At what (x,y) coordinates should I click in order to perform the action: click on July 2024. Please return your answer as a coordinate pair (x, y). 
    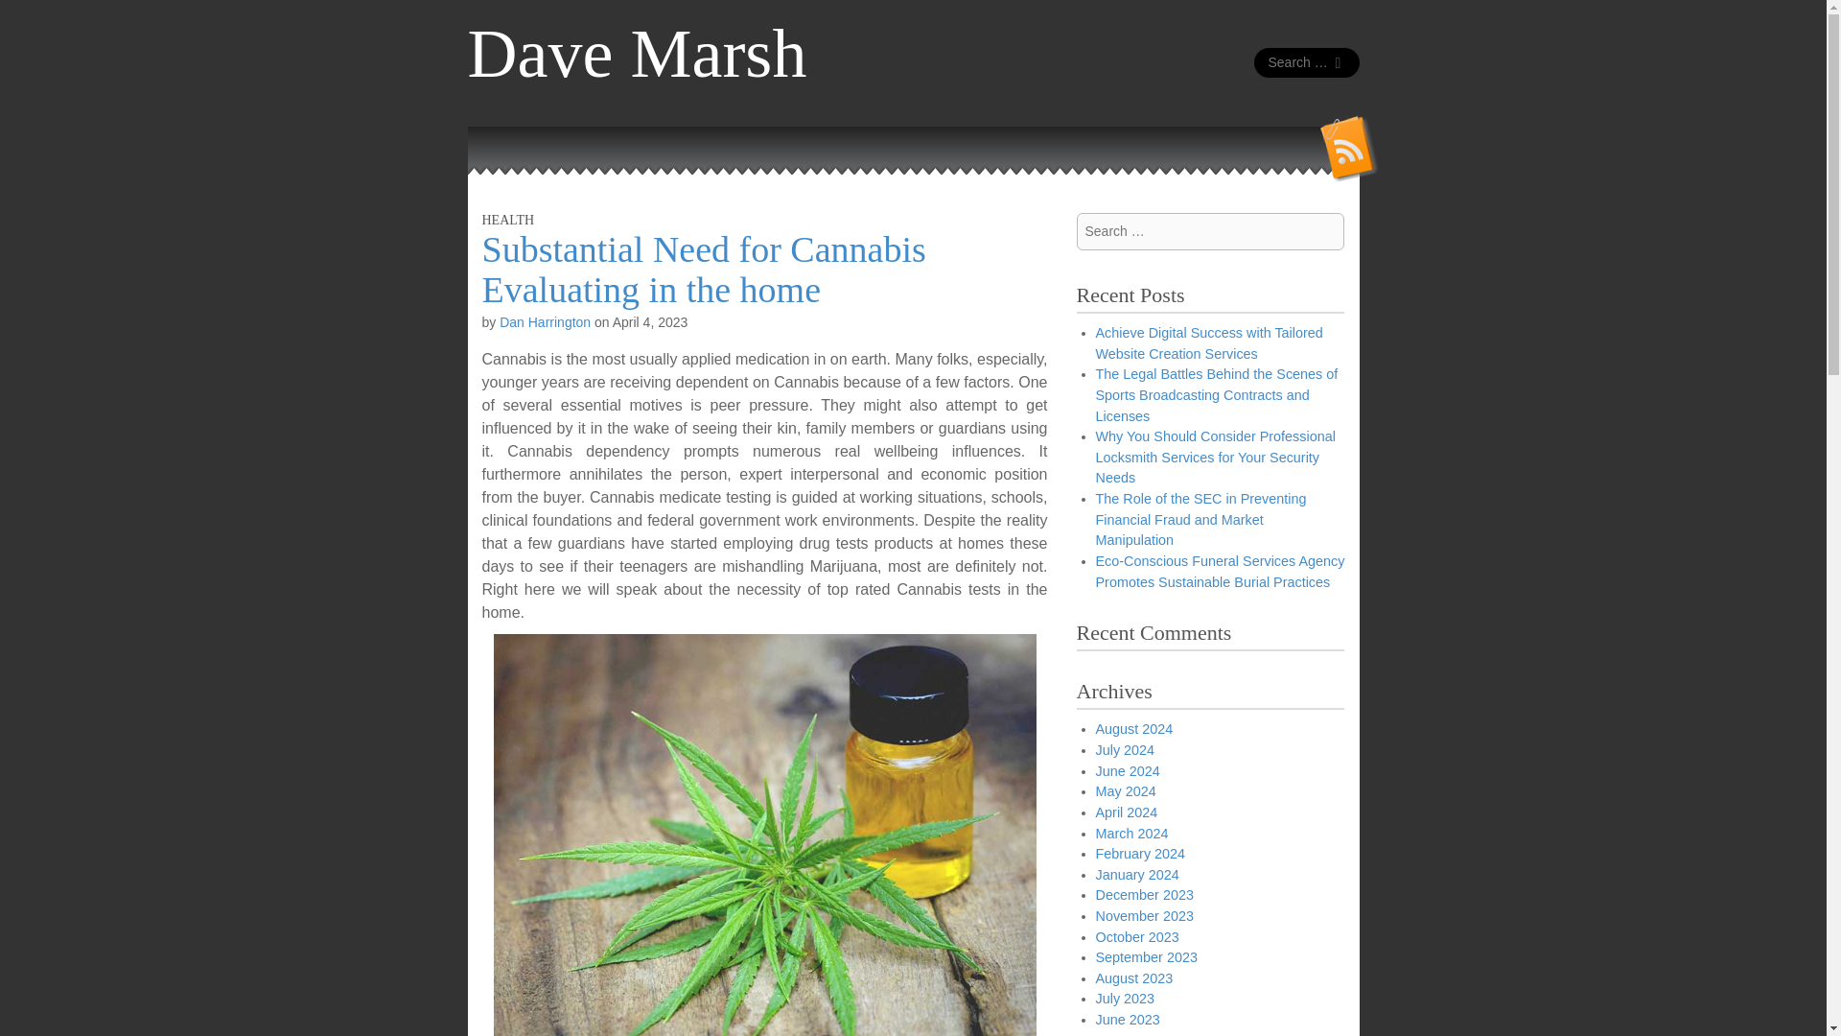
    Looking at the image, I should click on (1124, 750).